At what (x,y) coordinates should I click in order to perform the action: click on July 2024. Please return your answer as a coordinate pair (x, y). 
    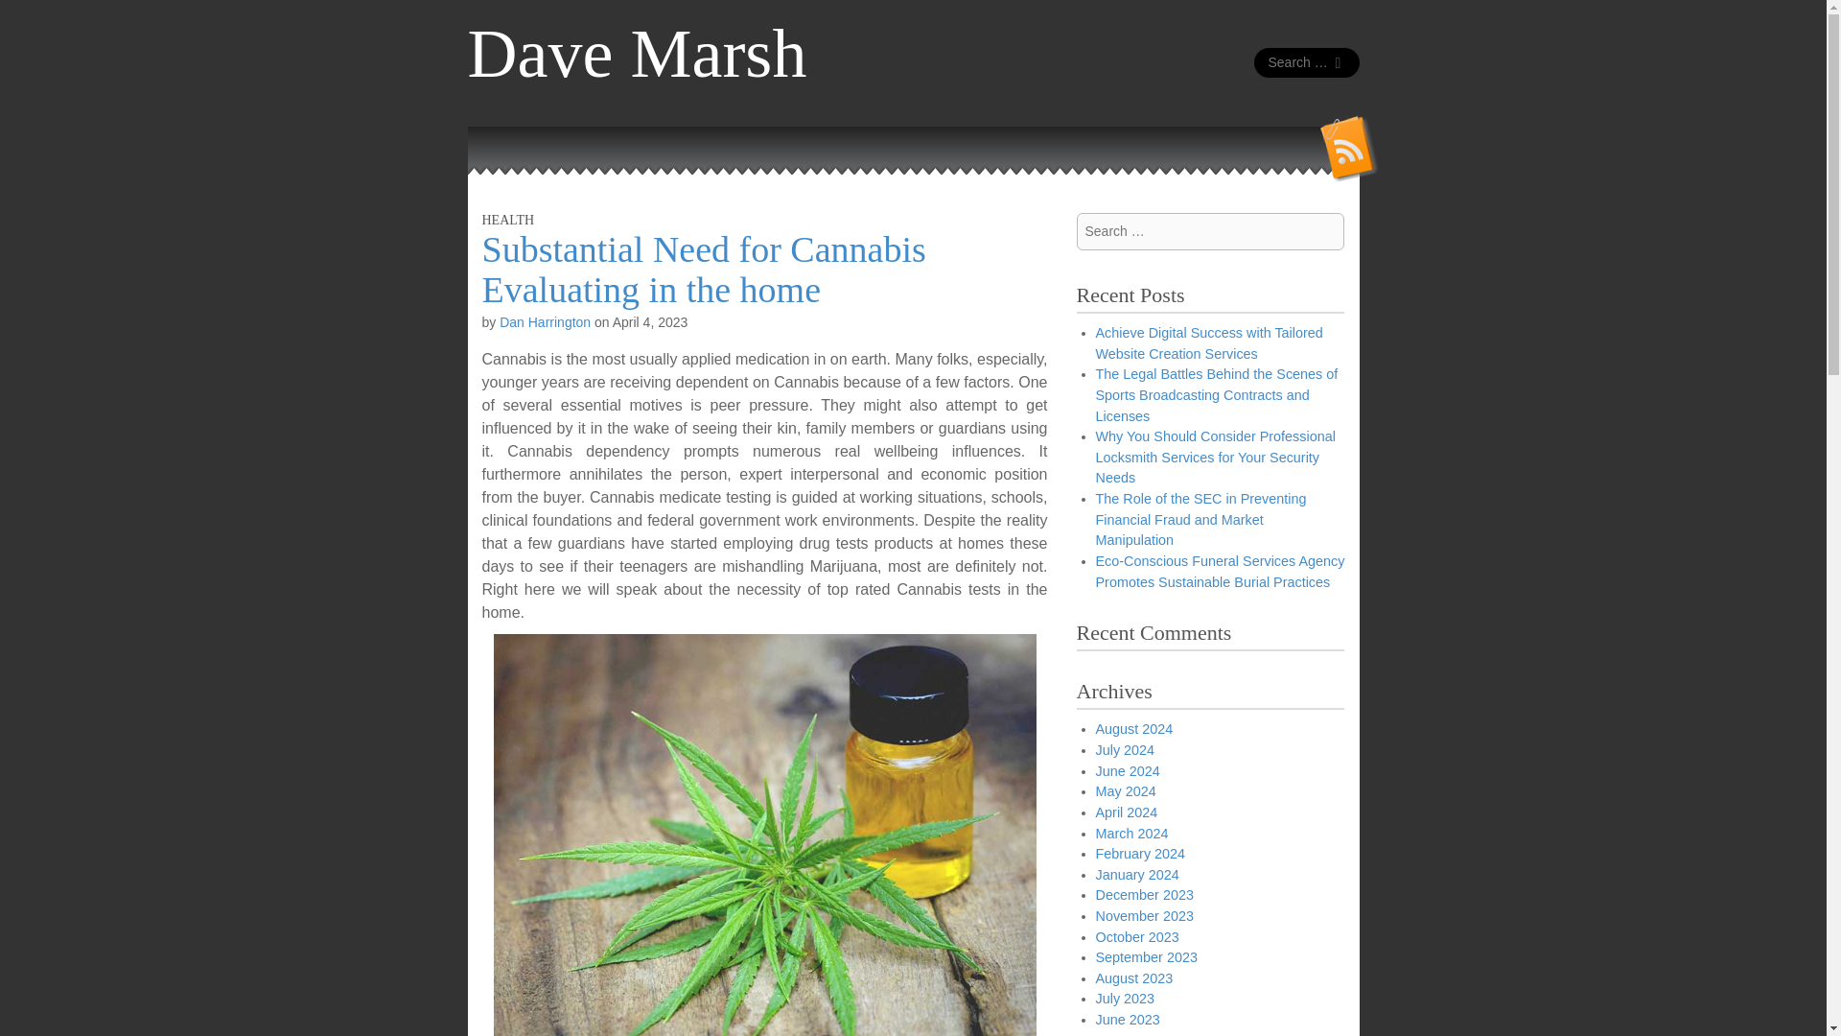
    Looking at the image, I should click on (1124, 750).